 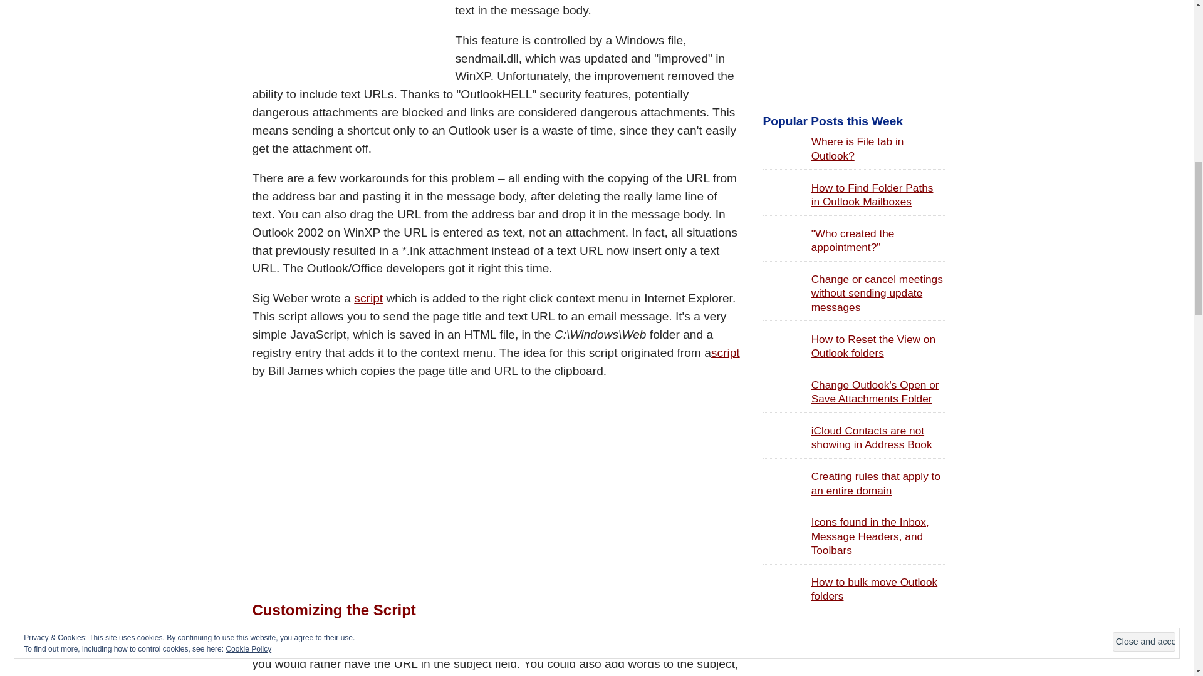 I want to click on script, so click(x=725, y=352).